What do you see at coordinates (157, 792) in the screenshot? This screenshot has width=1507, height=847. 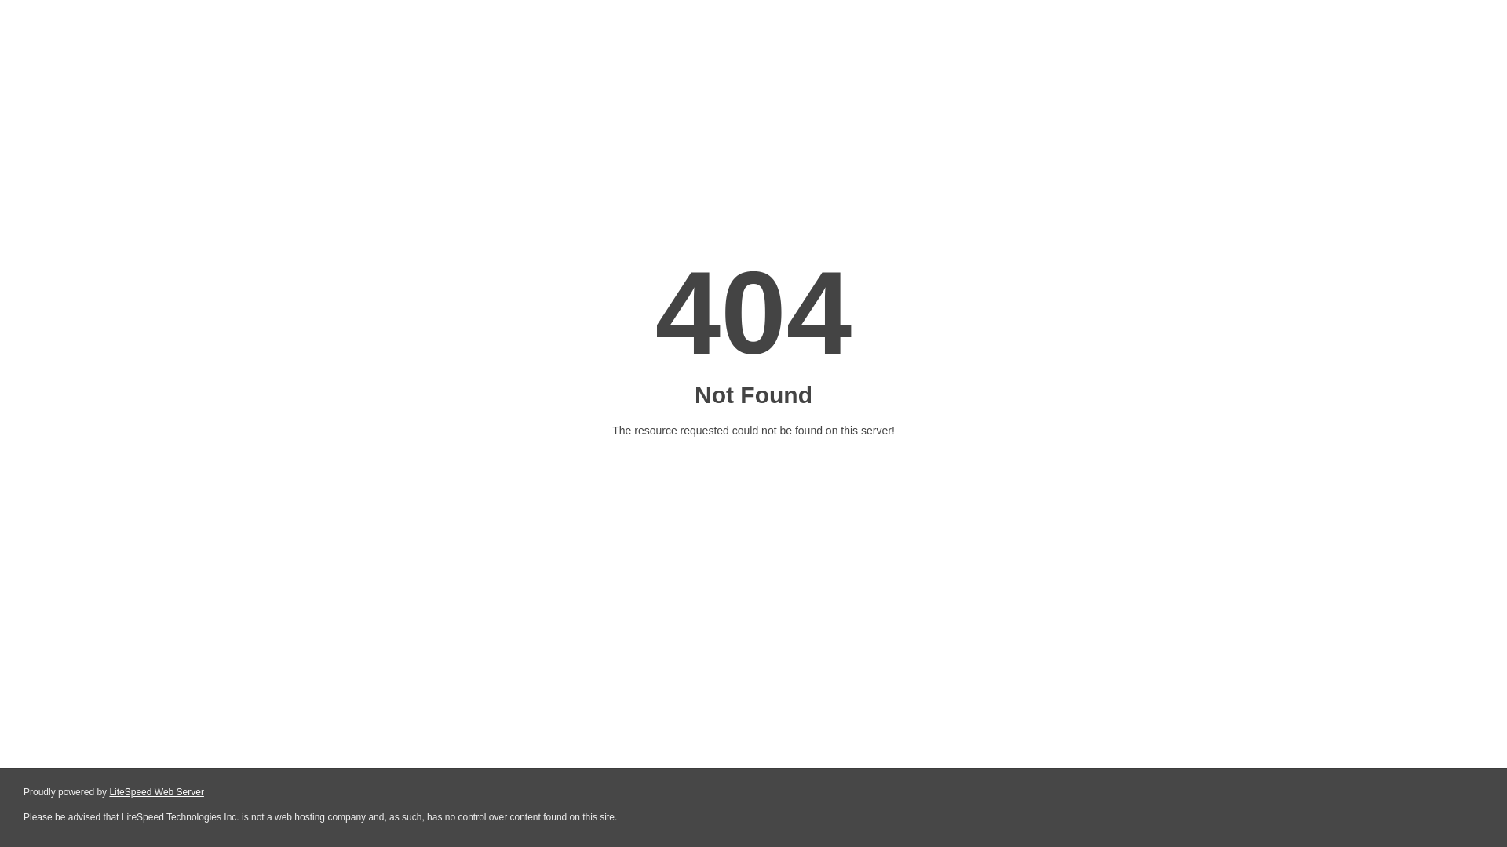 I see `LiteSpeed Web Server` at bounding box center [157, 792].